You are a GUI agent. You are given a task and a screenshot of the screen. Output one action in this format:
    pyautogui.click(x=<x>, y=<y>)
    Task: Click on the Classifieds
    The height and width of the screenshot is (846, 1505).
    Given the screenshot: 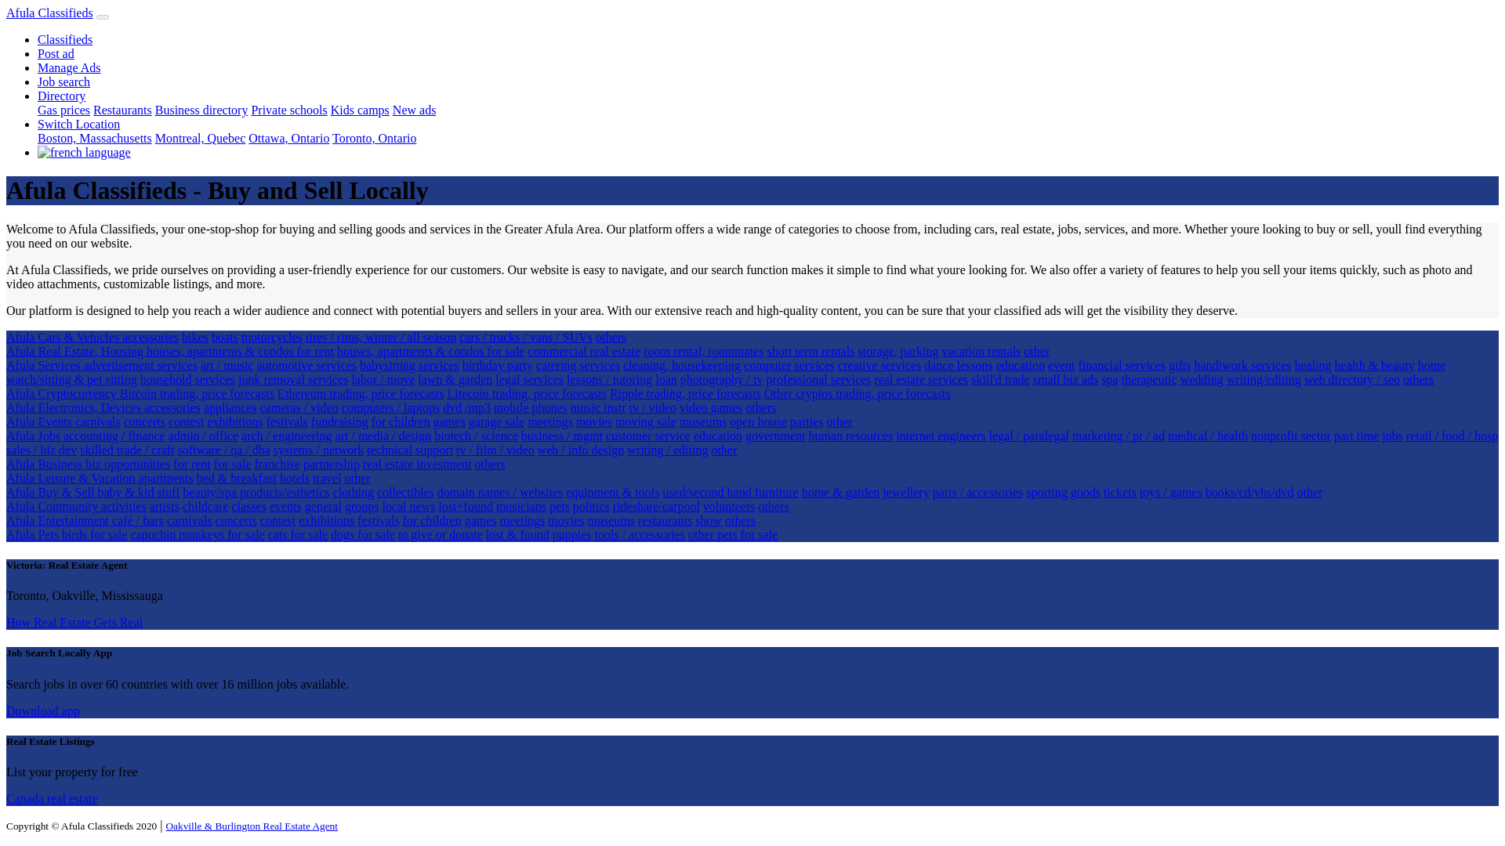 What is the action you would take?
    pyautogui.click(x=64, y=39)
    